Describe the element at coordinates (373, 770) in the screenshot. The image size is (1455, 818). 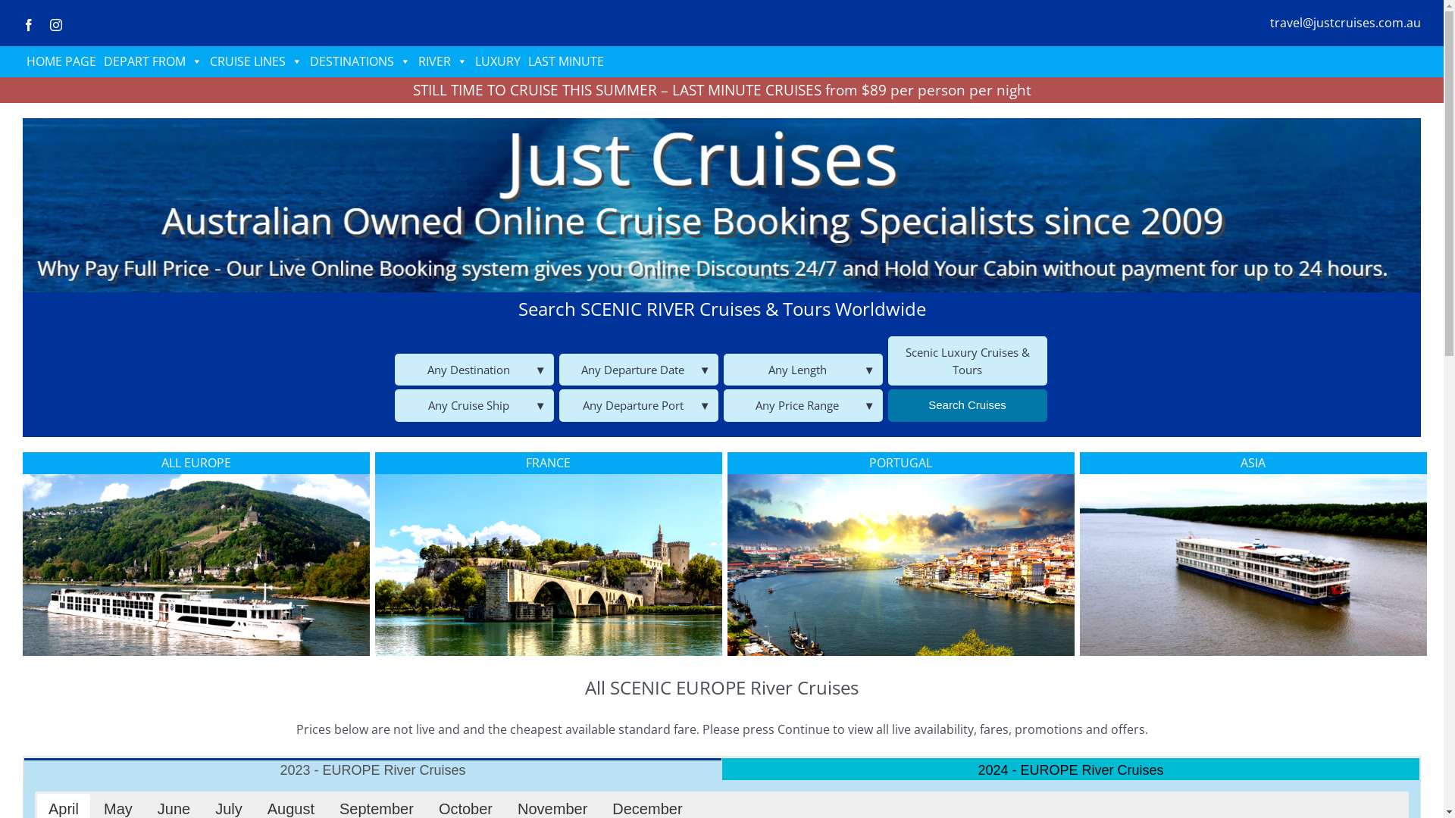
I see `2023 - EUROPE River Cruises` at that location.